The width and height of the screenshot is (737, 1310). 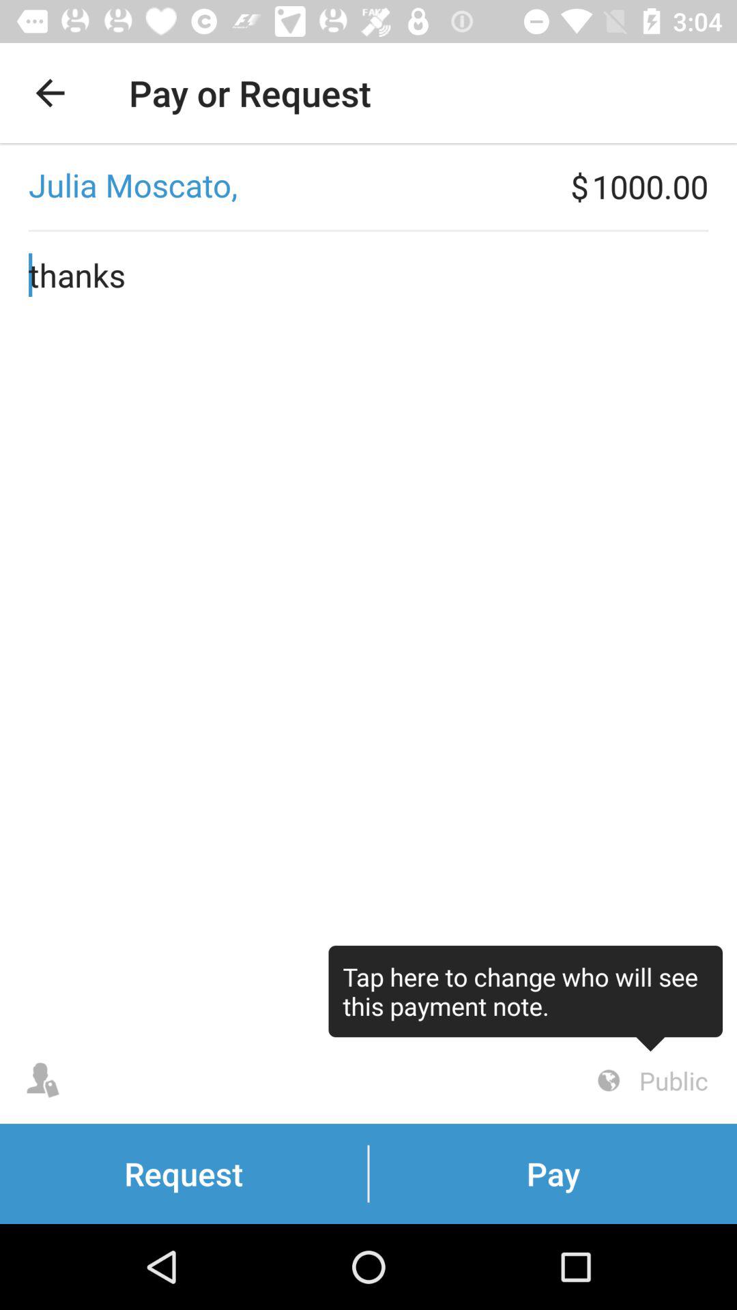 What do you see at coordinates (369, 635) in the screenshot?
I see `select icon at the center` at bounding box center [369, 635].